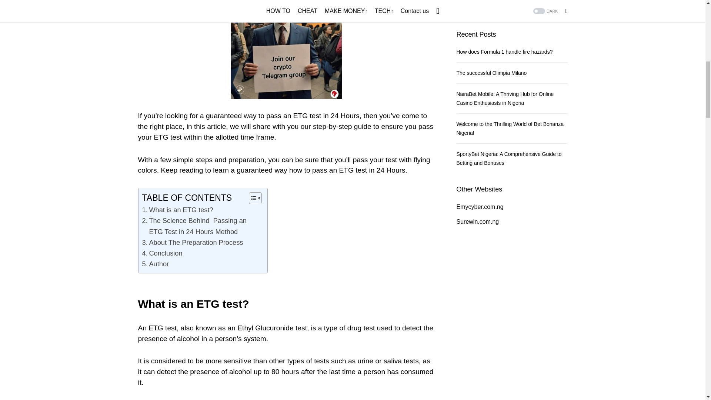 The image size is (711, 400). I want to click on Conclusion, so click(162, 253).